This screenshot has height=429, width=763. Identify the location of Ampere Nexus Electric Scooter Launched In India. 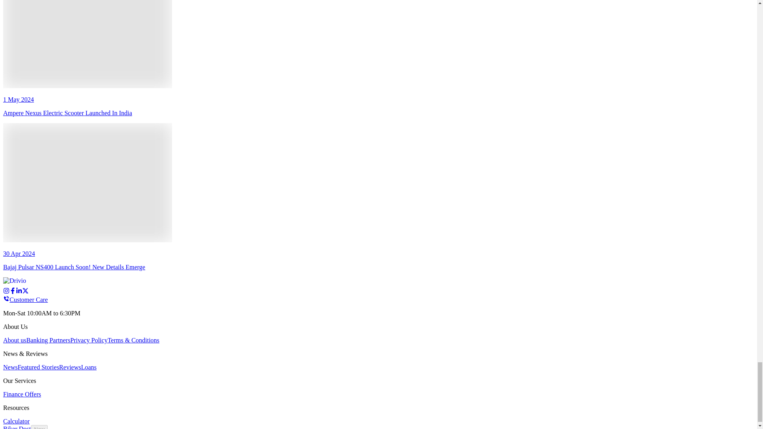
(87, 44).